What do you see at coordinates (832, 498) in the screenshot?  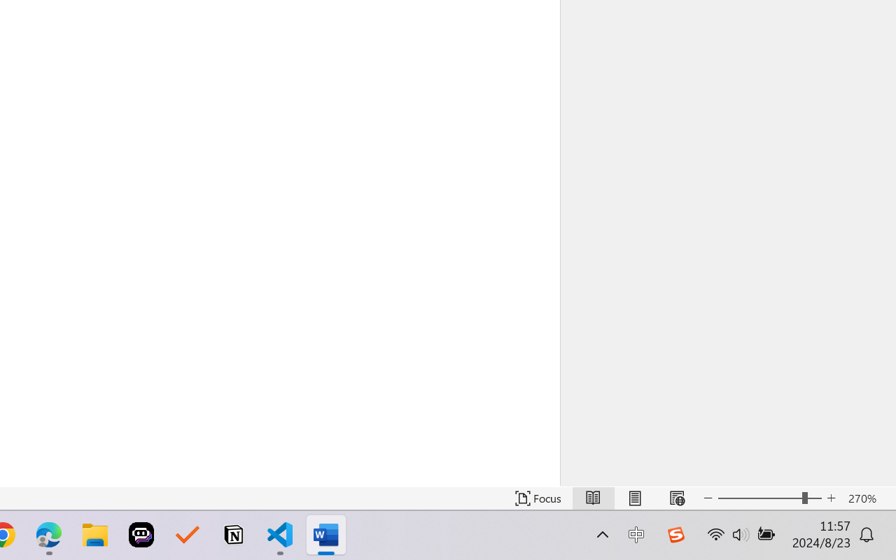 I see `Increase Text Size` at bounding box center [832, 498].